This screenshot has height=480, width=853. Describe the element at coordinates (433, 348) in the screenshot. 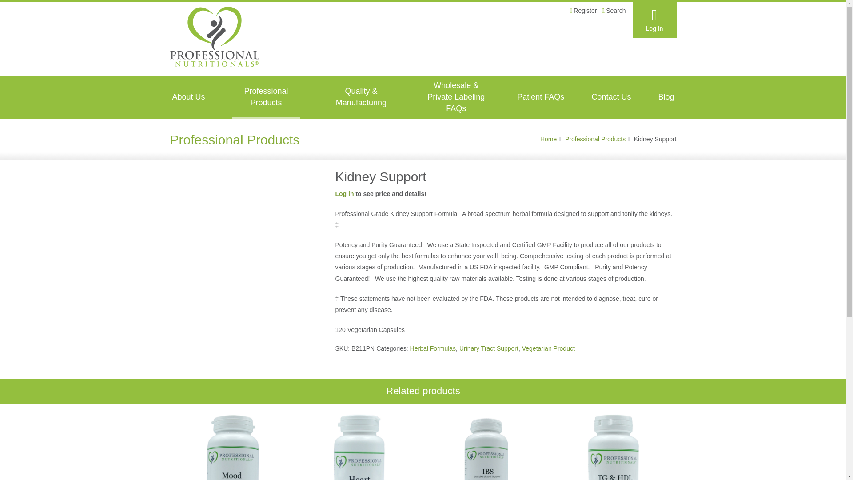

I see `Herbal Formulas` at that location.